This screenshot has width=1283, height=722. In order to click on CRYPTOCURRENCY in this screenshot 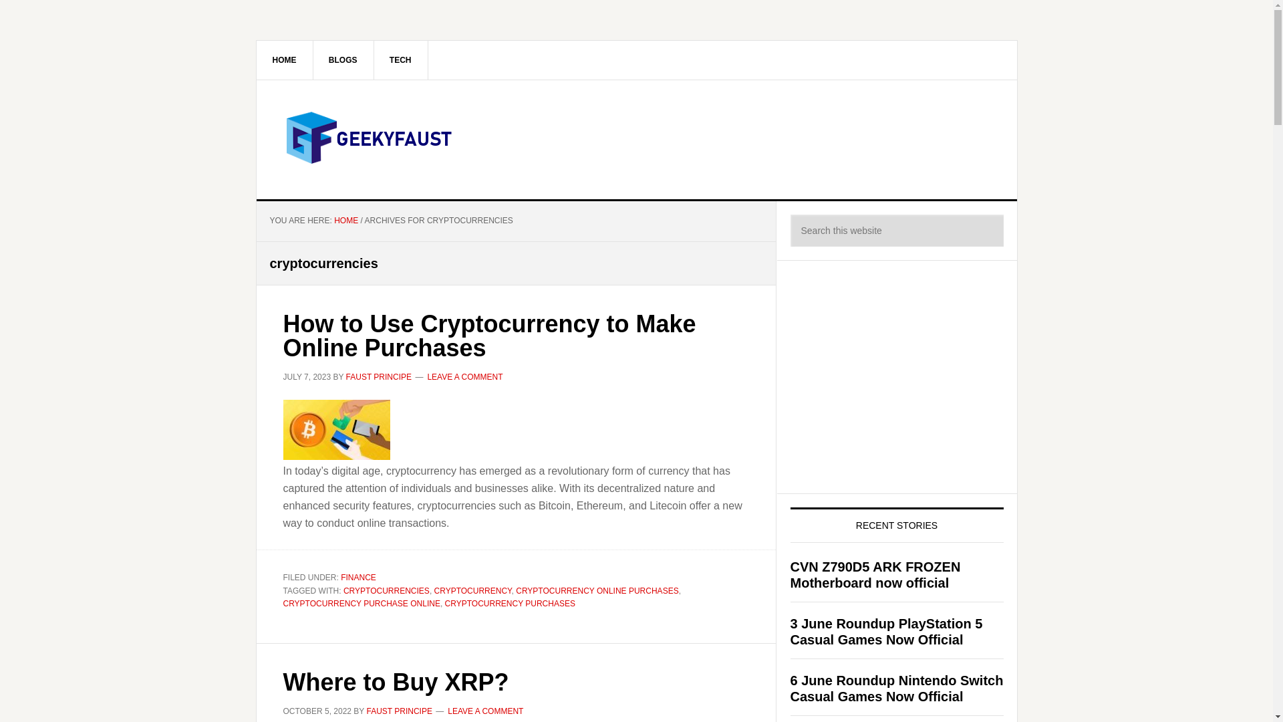, I will do `click(473, 590)`.